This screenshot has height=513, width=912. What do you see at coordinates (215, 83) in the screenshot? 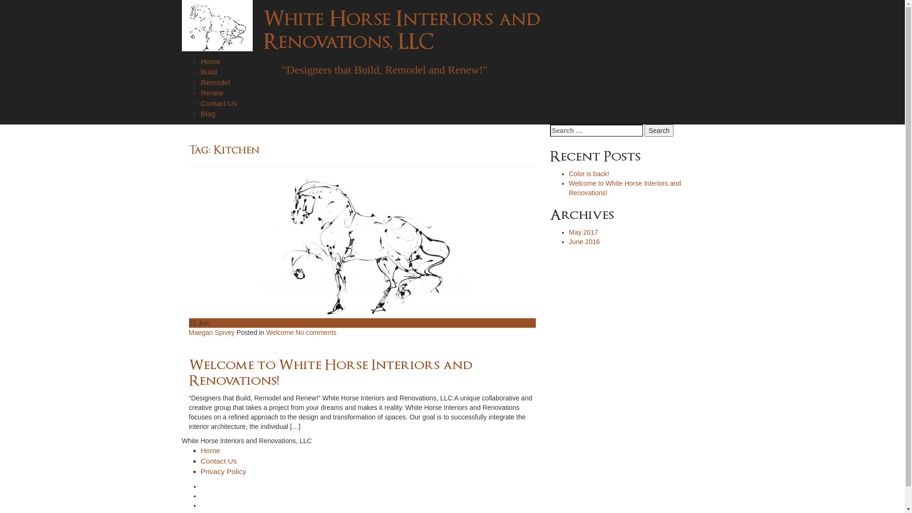
I see `Remodel` at bounding box center [215, 83].